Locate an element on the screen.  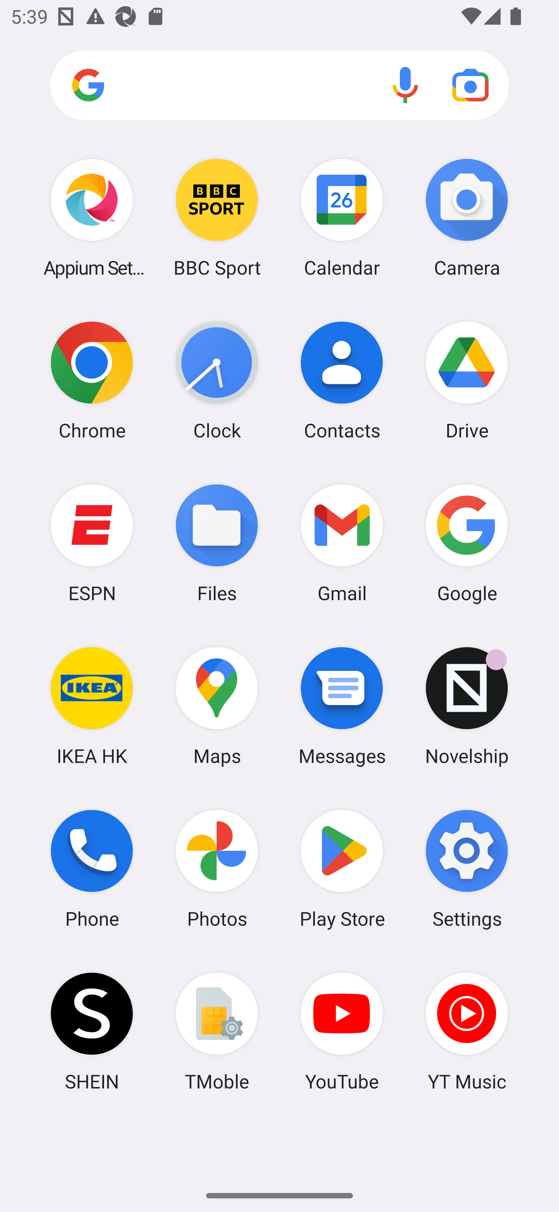
TMoble is located at coordinates (217, 1031).